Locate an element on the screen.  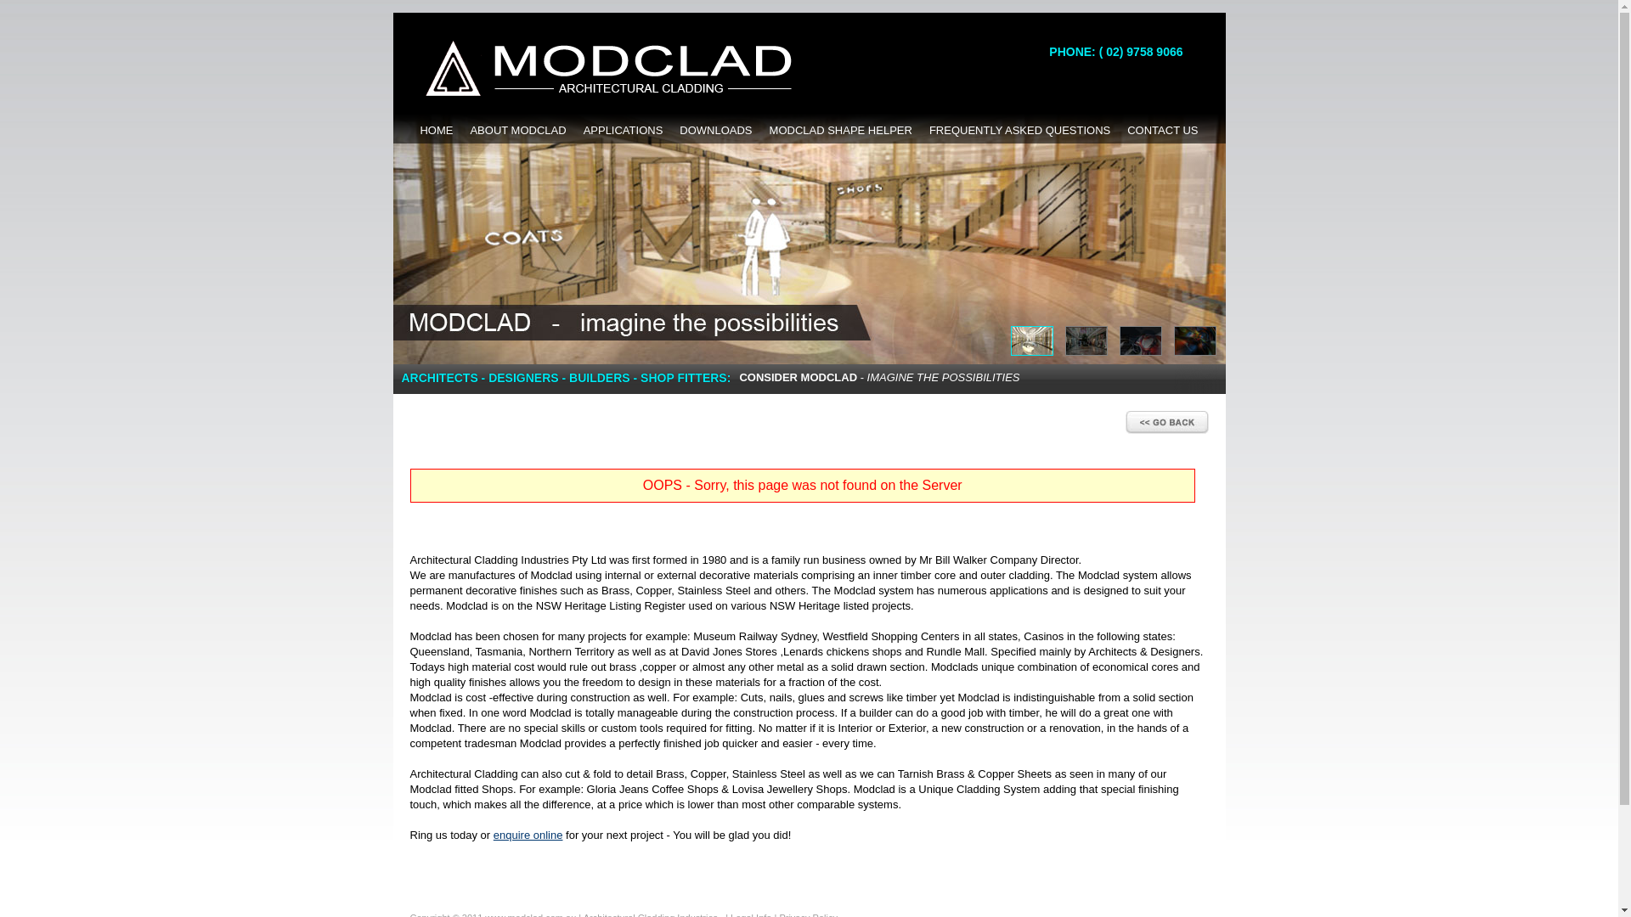
enquire online is located at coordinates (528, 835).